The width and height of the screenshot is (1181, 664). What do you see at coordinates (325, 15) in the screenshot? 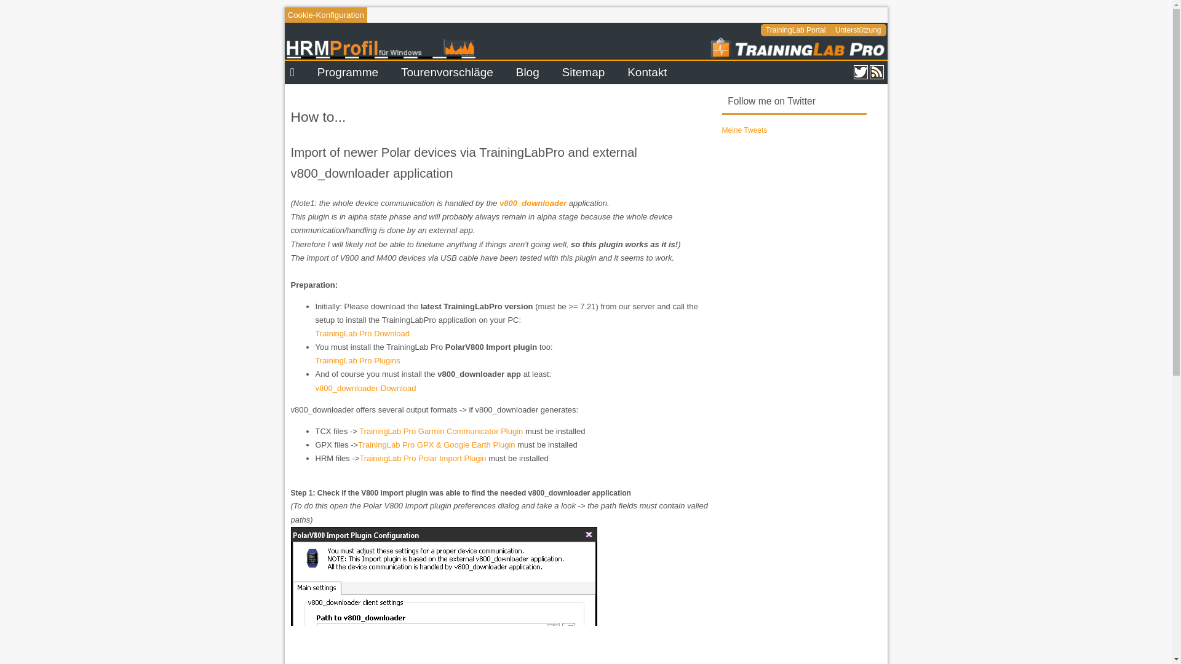
I see `Cookie-Konfiguration` at bounding box center [325, 15].